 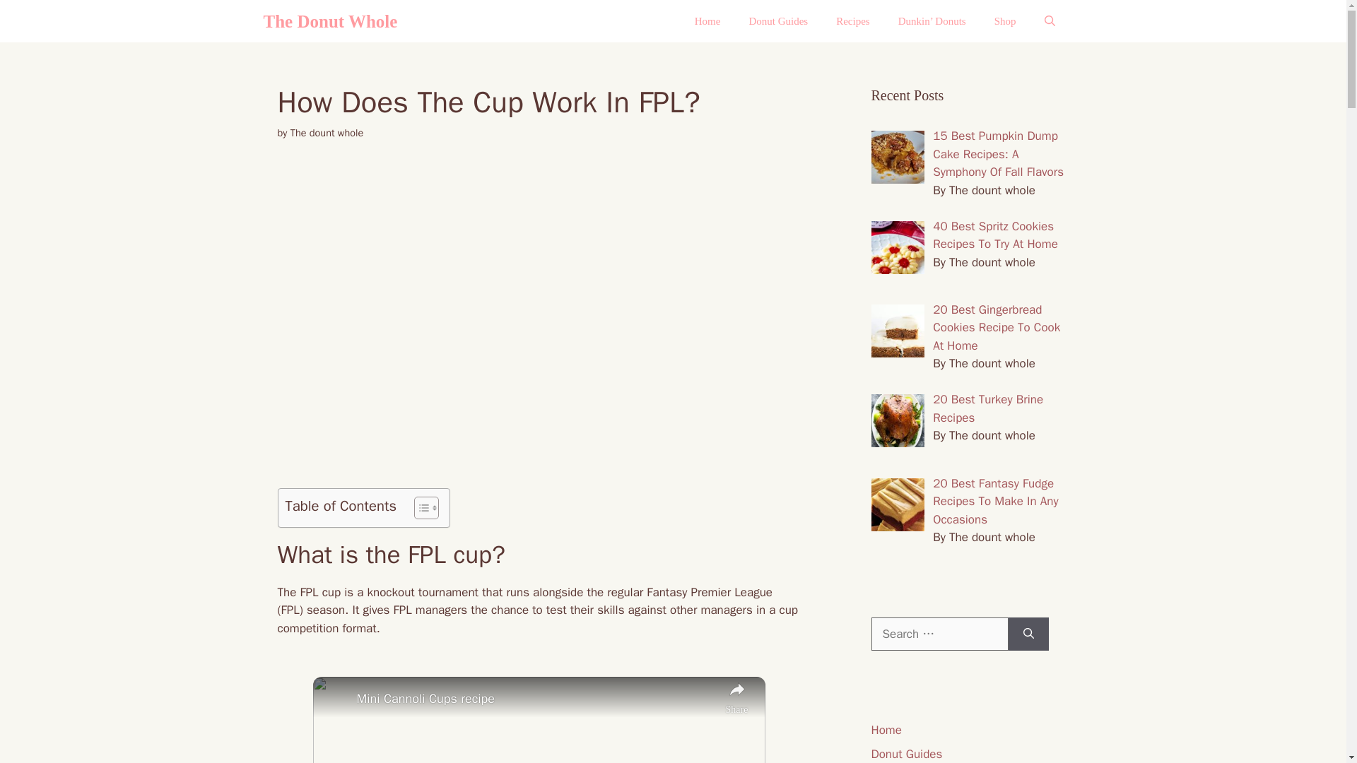 I want to click on The Donut Whole, so click(x=330, y=21).